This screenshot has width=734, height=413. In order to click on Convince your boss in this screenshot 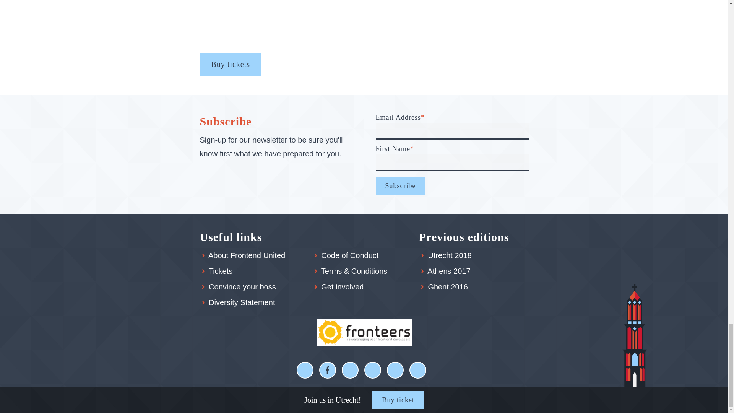, I will do `click(242, 287)`.